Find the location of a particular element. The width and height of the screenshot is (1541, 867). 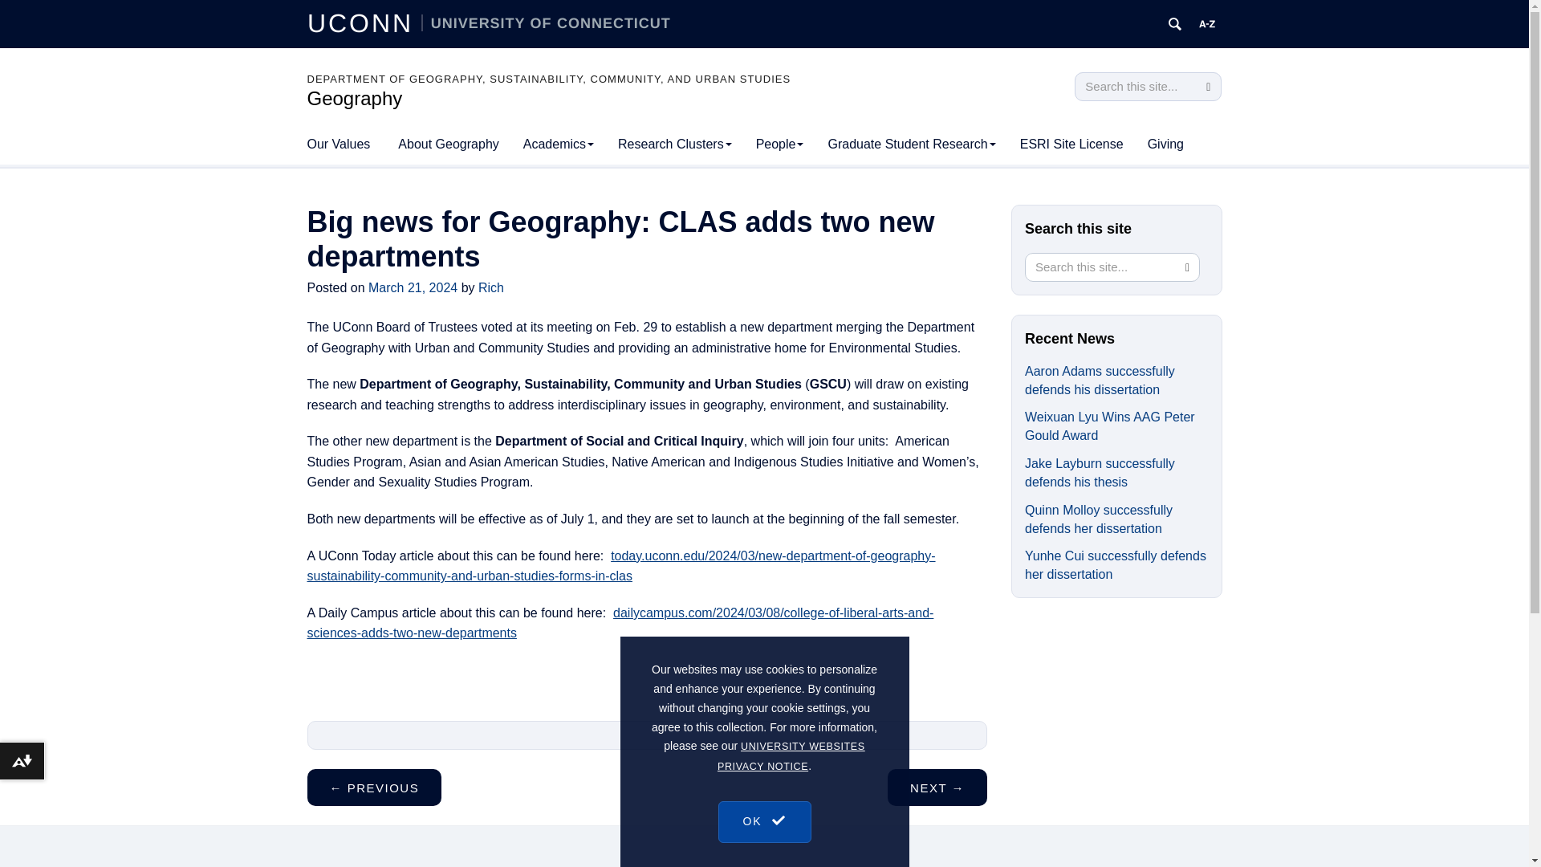

UConn A to Z Index is located at coordinates (1207, 24).